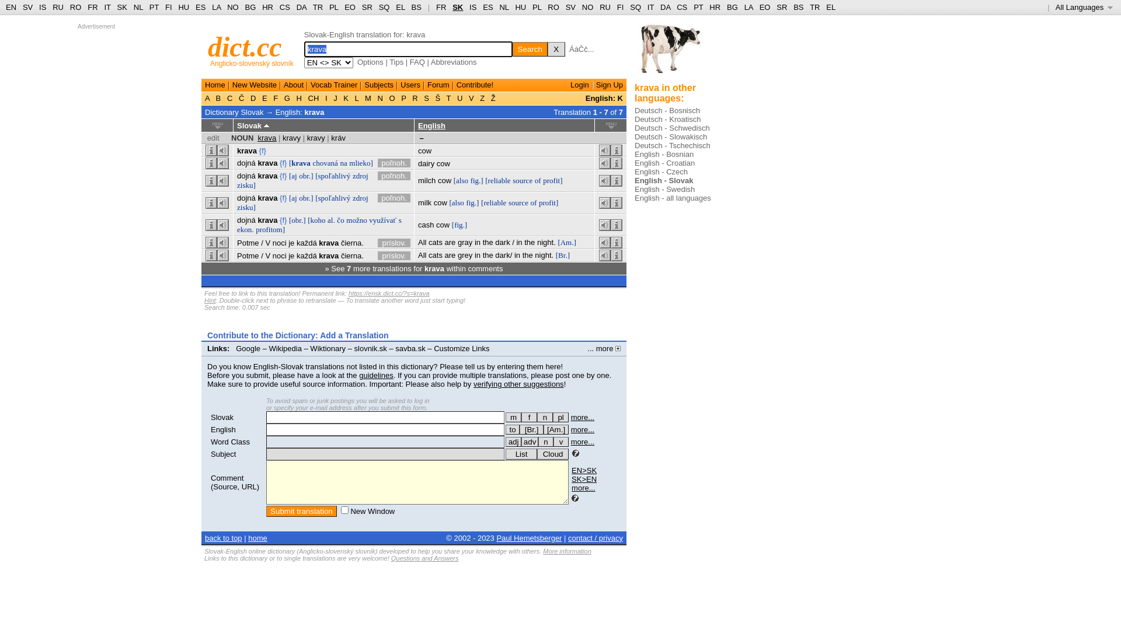 Image resolution: width=1121 pixels, height=630 pixels. What do you see at coordinates (514, 442) in the screenshot?
I see `adj` at bounding box center [514, 442].